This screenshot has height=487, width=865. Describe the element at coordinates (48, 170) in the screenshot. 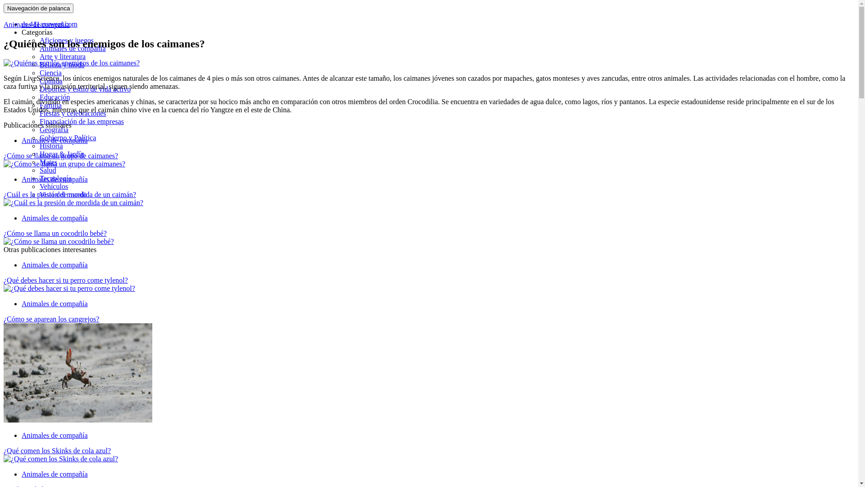

I see `Salud` at that location.